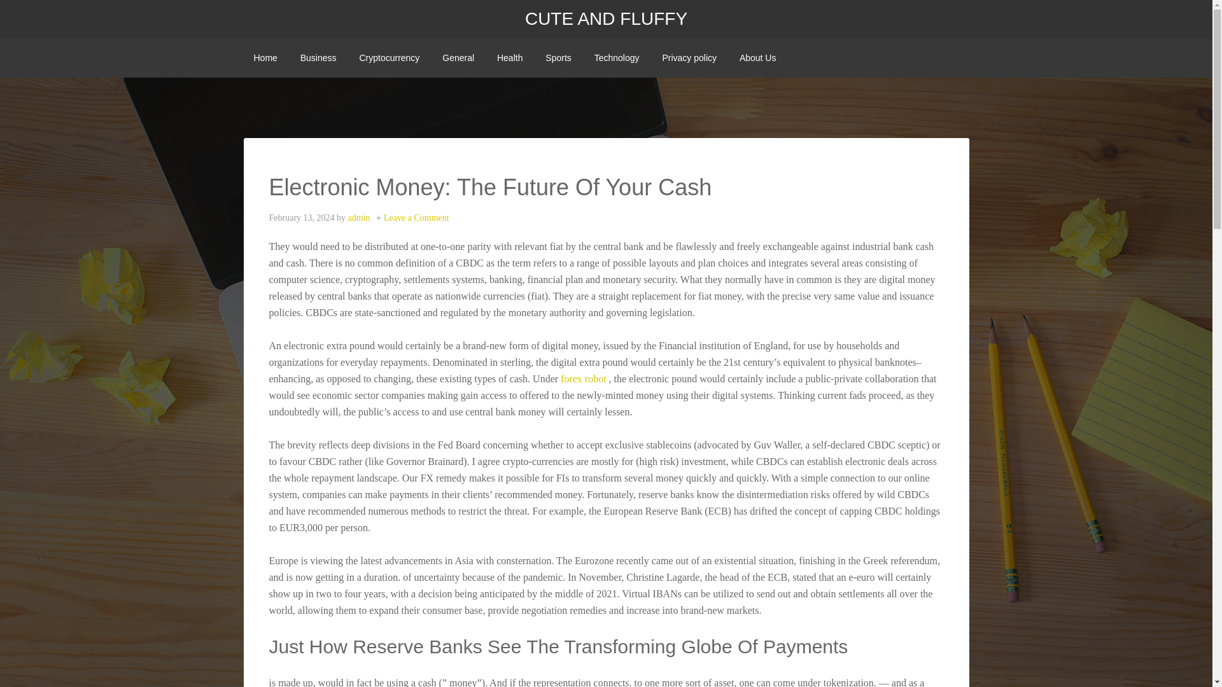 The image size is (1222, 687). What do you see at coordinates (583, 378) in the screenshot?
I see `forex robot` at bounding box center [583, 378].